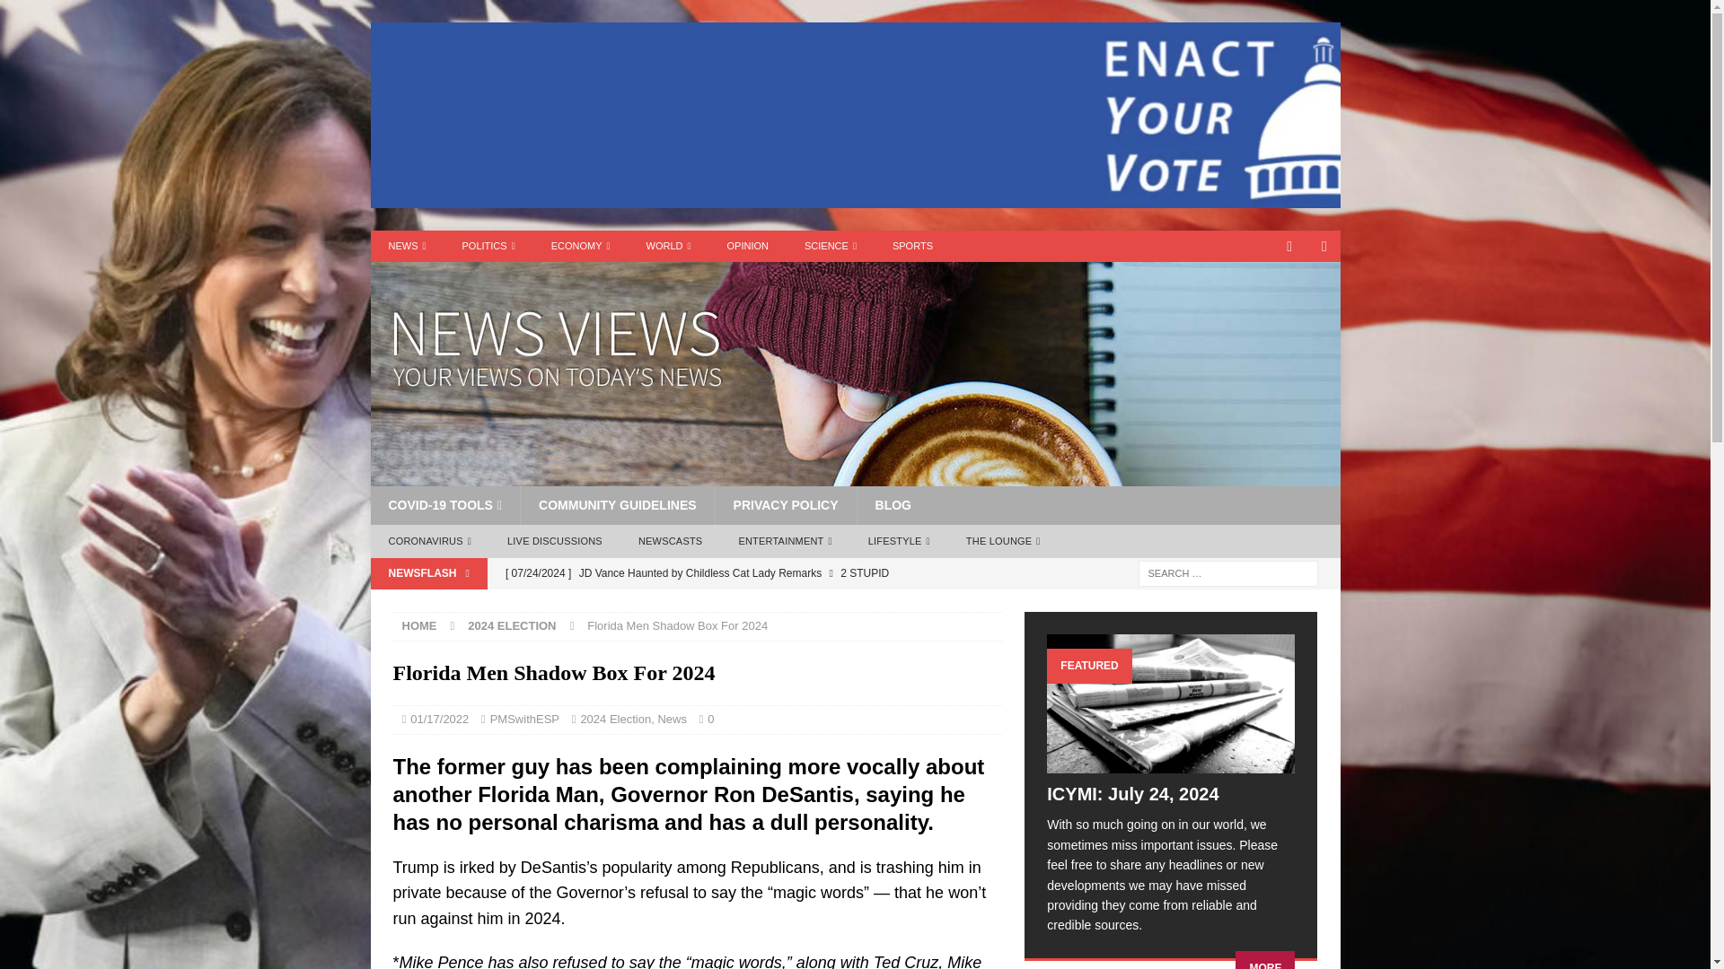 This screenshot has height=969, width=1724. What do you see at coordinates (748, 572) in the screenshot?
I see `JD Vance Haunted by Childless Cat Lady Remarks` at bounding box center [748, 572].